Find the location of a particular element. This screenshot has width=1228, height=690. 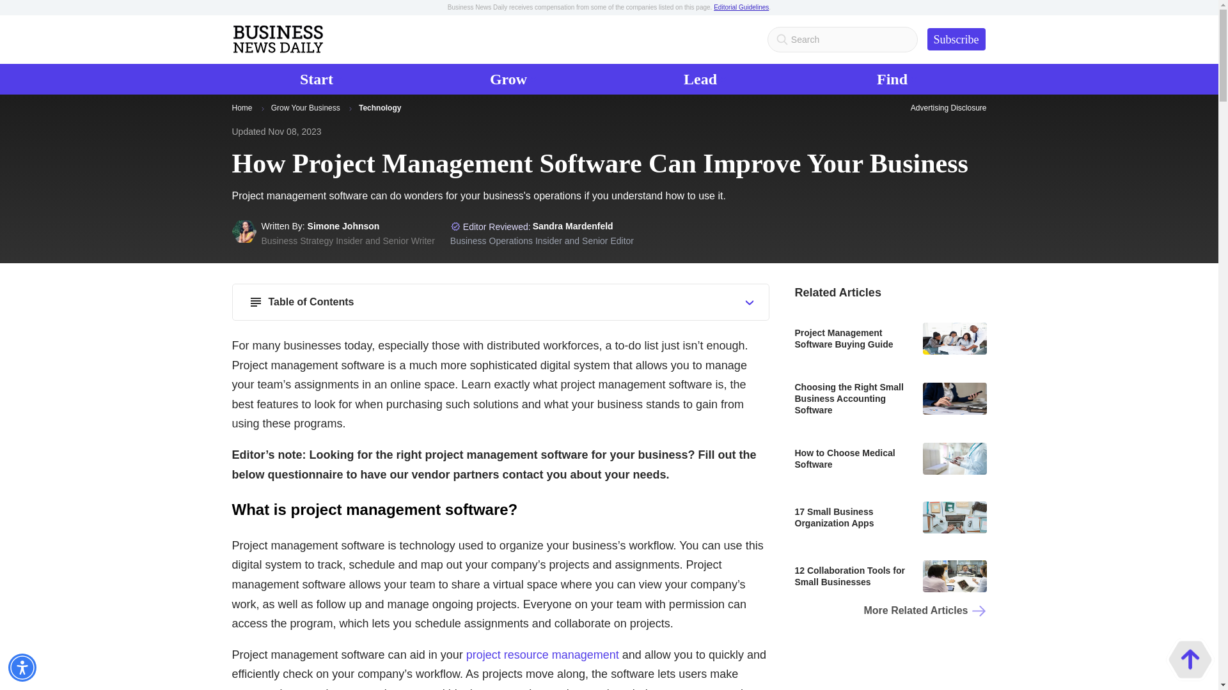

Open row is located at coordinates (321, 79).